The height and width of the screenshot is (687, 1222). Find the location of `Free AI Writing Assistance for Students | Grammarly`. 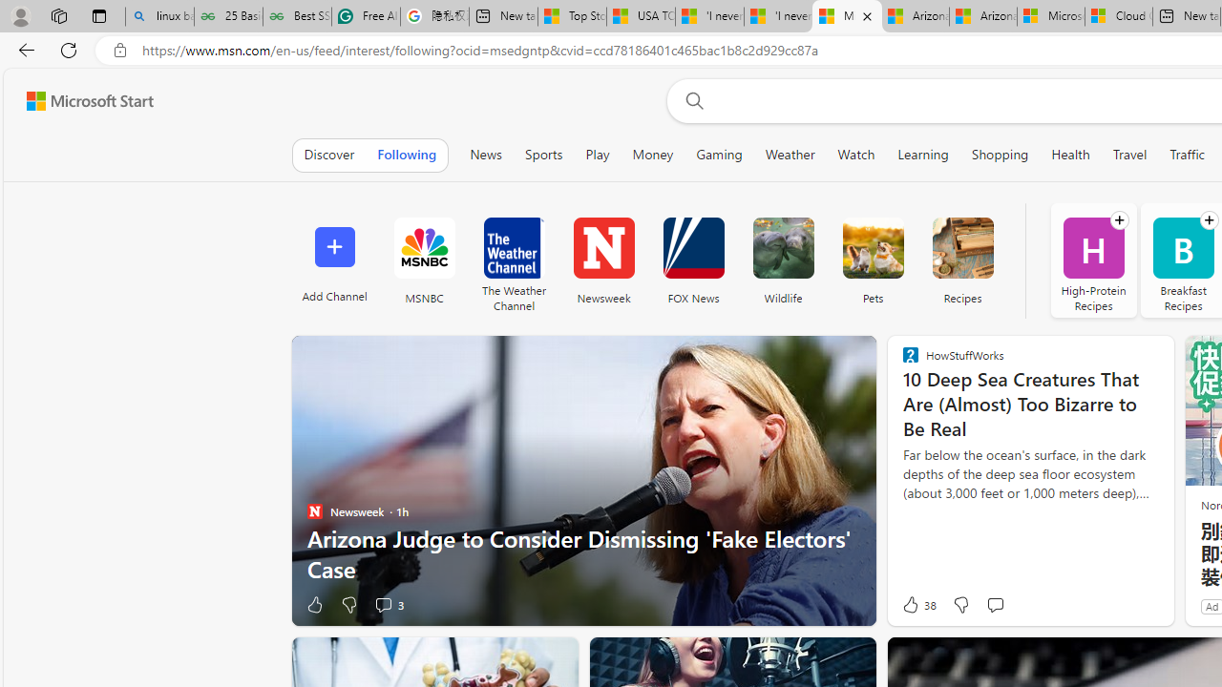

Free AI Writing Assistance for Students | Grammarly is located at coordinates (366, 17).